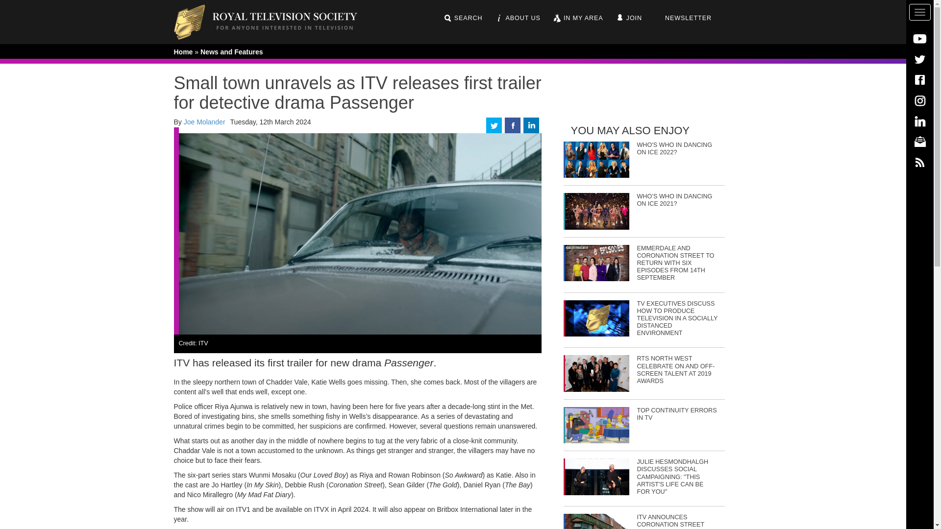 Image resolution: width=941 pixels, height=529 pixels. I want to click on LinkedIn, so click(919, 120).